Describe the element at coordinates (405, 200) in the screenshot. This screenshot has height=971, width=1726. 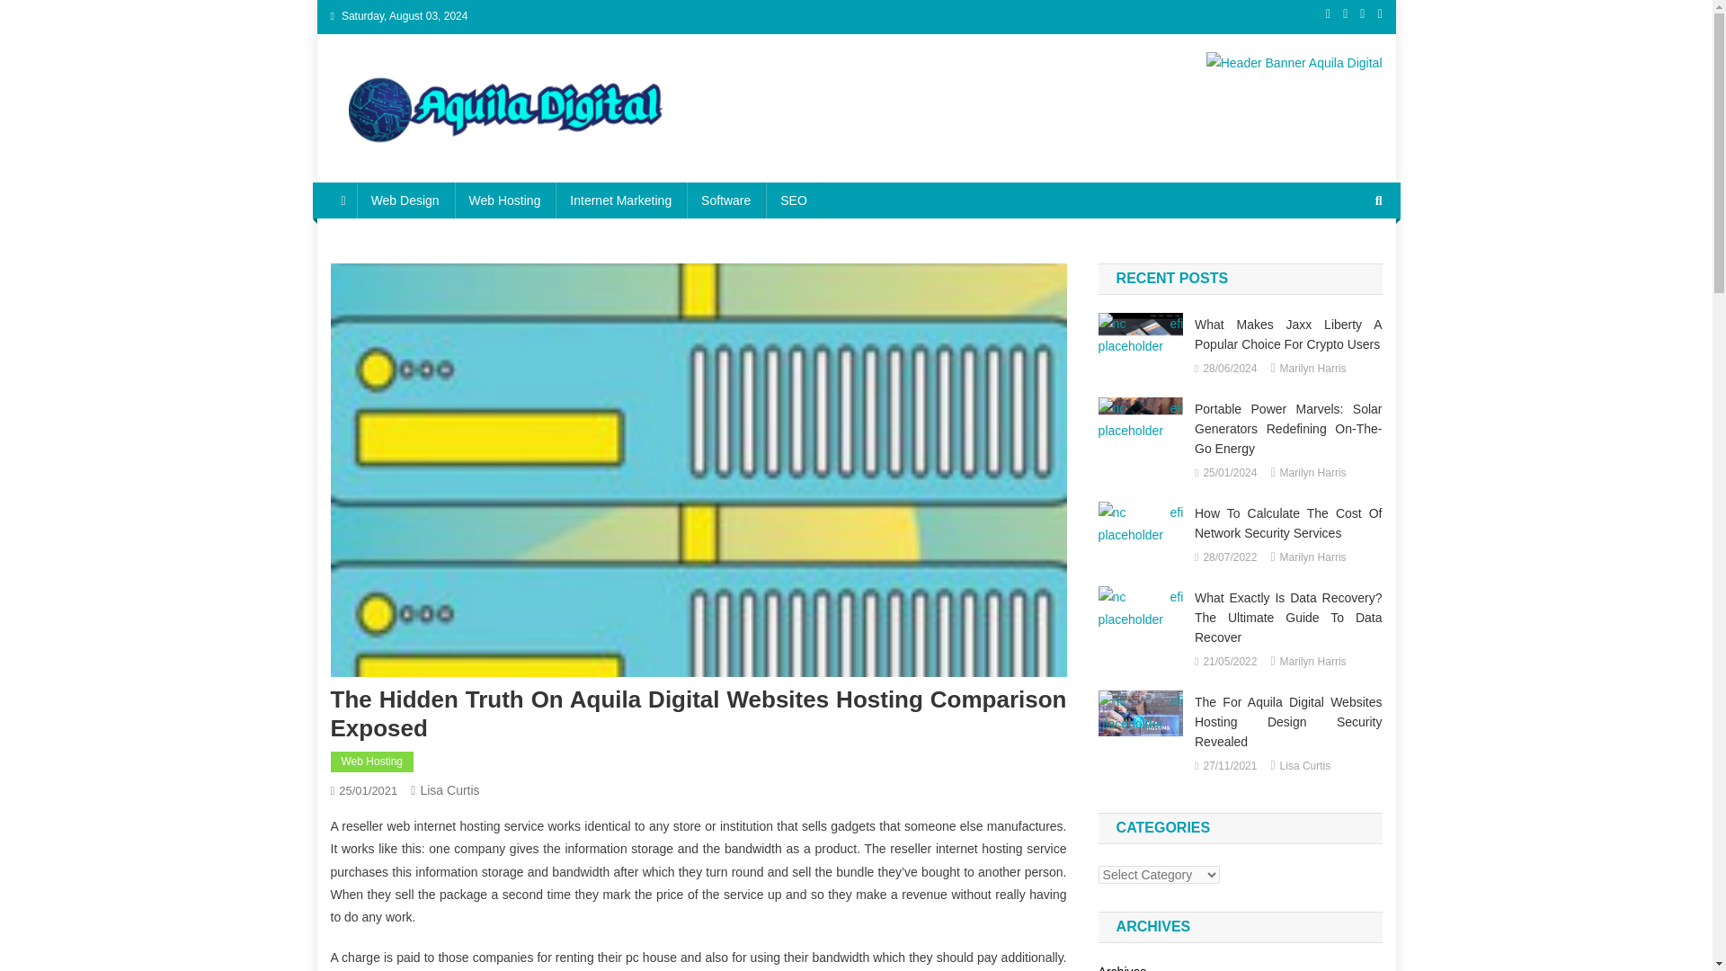
I see `Web Design` at that location.